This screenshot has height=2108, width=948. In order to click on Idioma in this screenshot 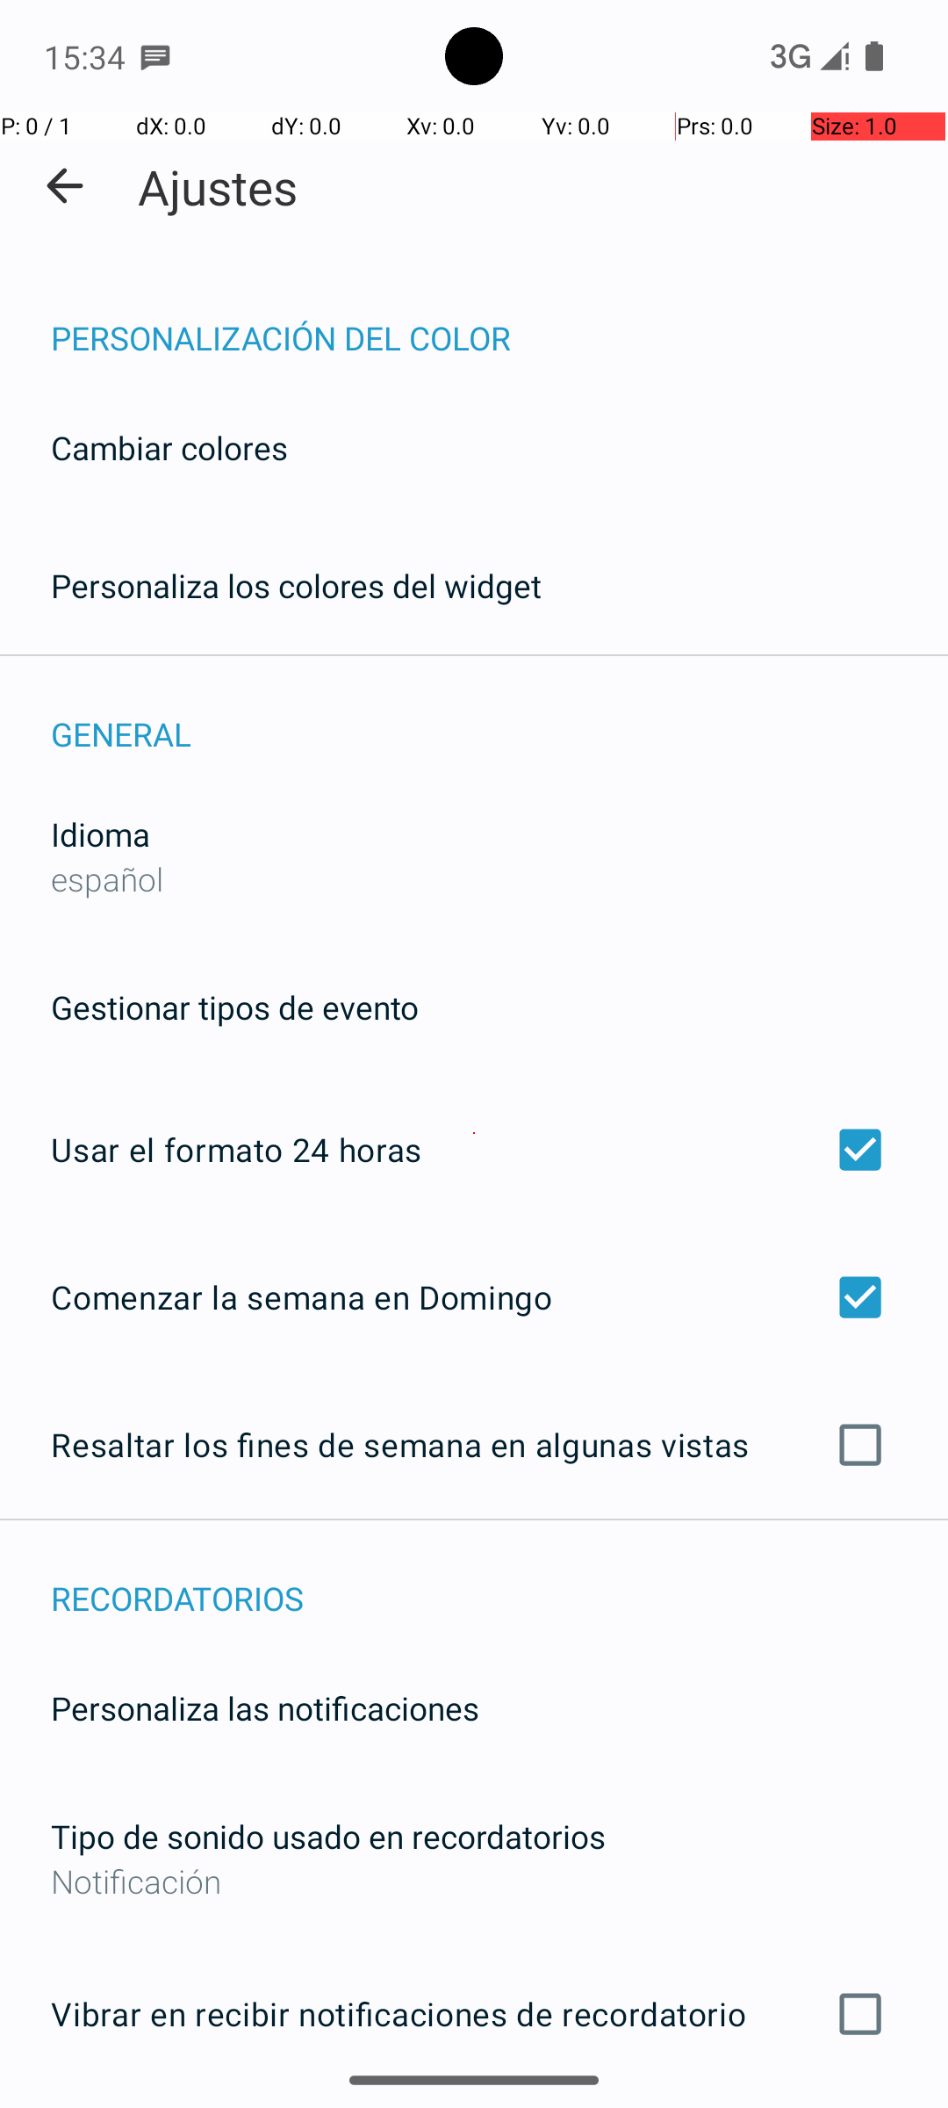, I will do `click(100, 834)`.